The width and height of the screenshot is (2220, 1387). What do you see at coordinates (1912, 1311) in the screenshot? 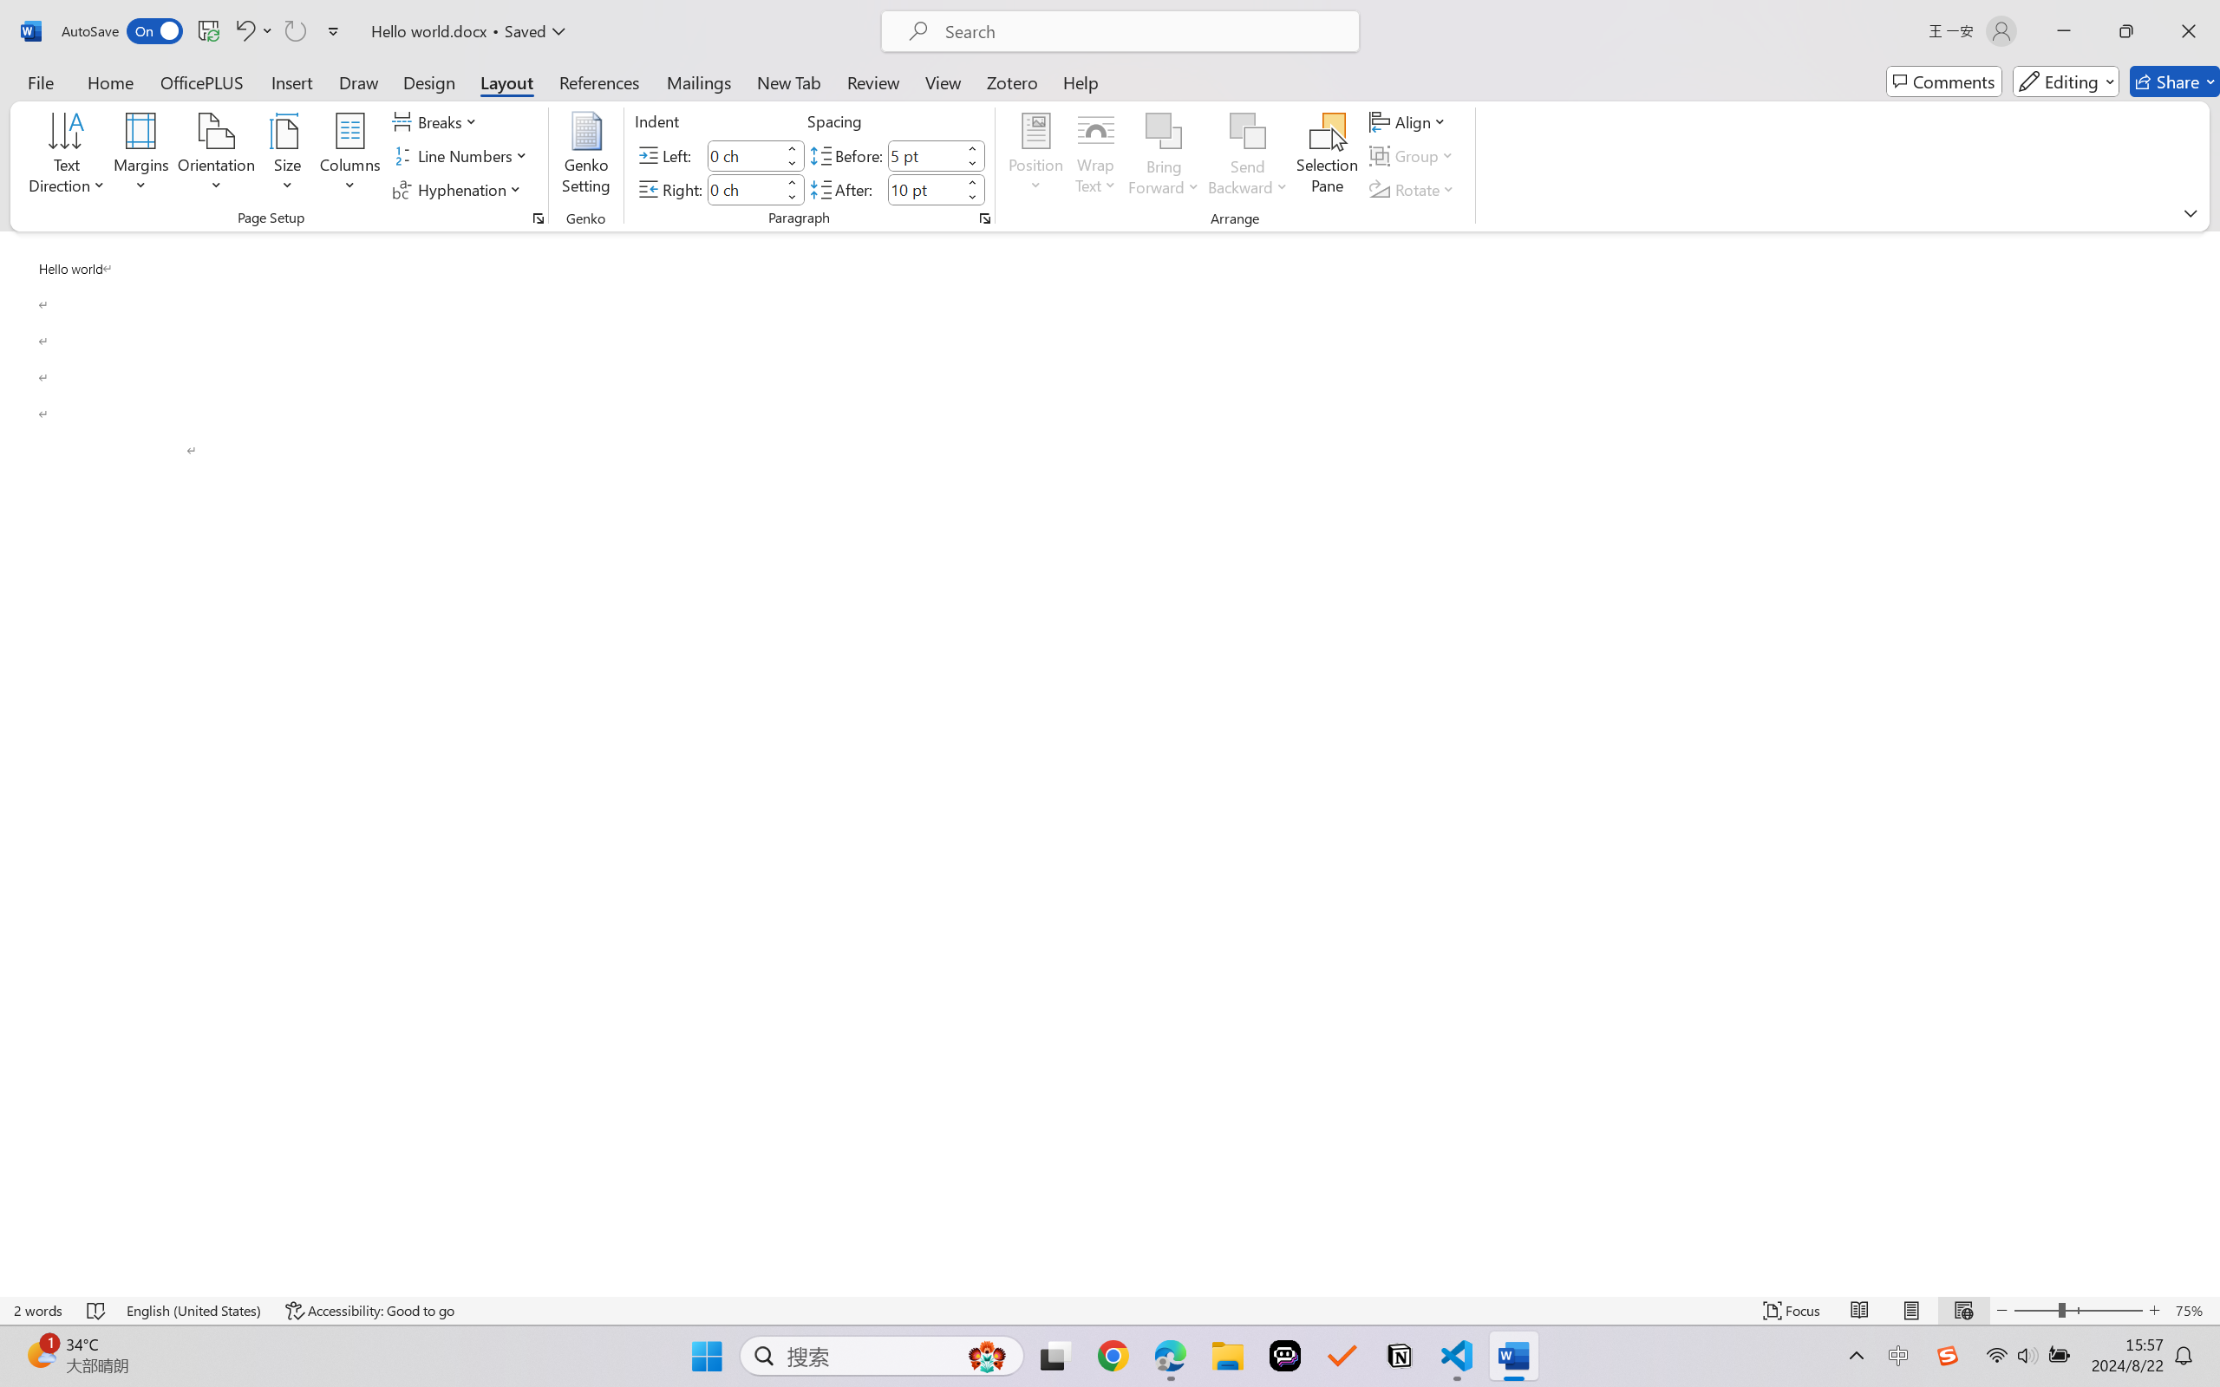
I see `Print Layout` at bounding box center [1912, 1311].